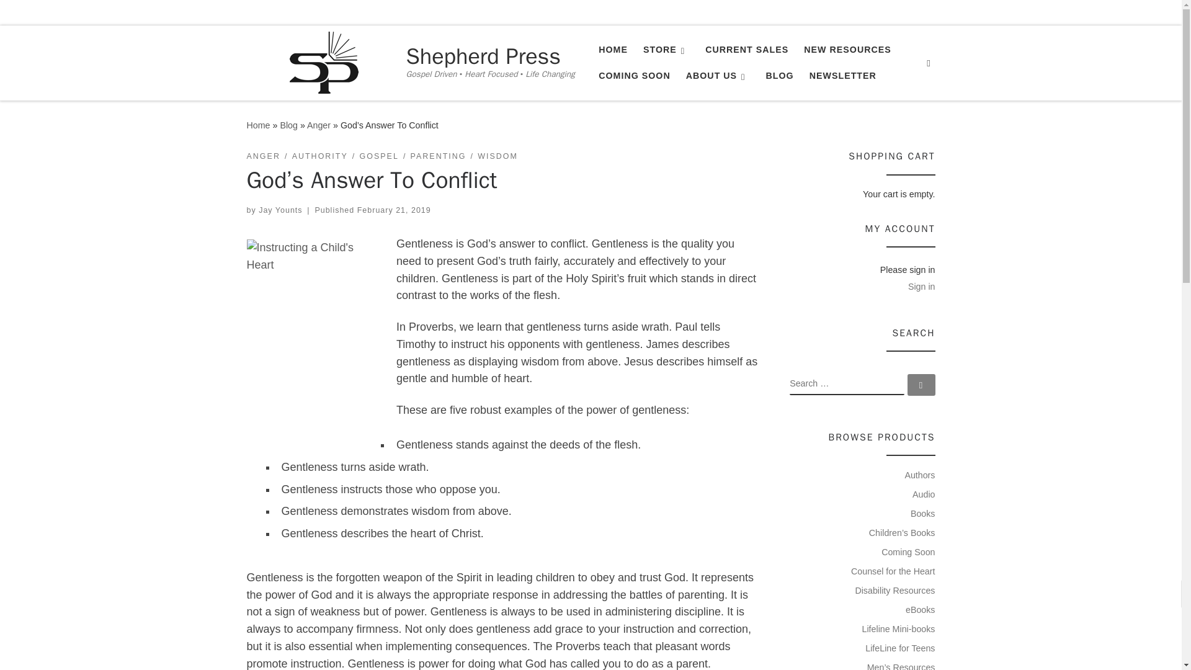  I want to click on COMING SOON, so click(634, 76).